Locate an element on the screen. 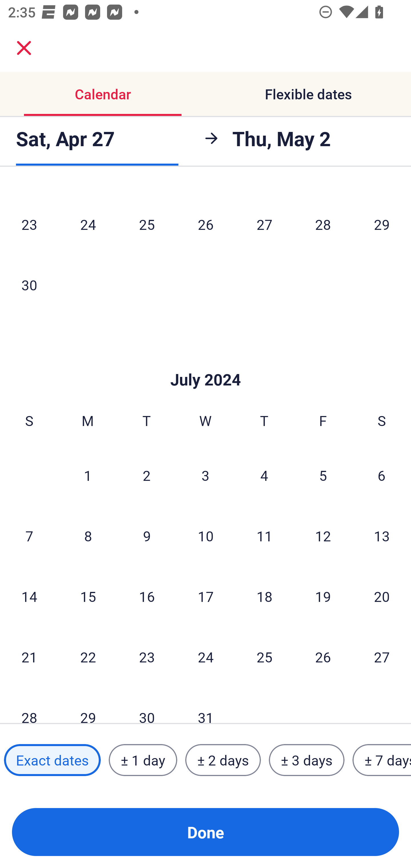 The width and height of the screenshot is (411, 868). 4 Thursday, July 4, 2024 is located at coordinates (264, 475).